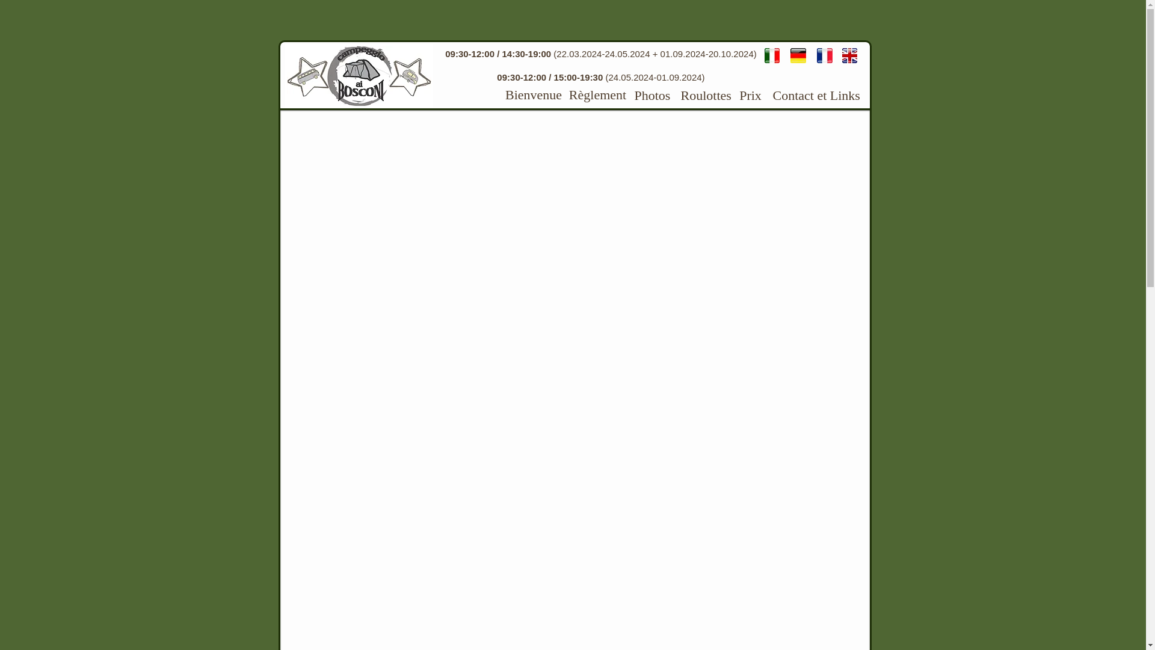 The image size is (1155, 650). What do you see at coordinates (706, 96) in the screenshot?
I see `Roulottes` at bounding box center [706, 96].